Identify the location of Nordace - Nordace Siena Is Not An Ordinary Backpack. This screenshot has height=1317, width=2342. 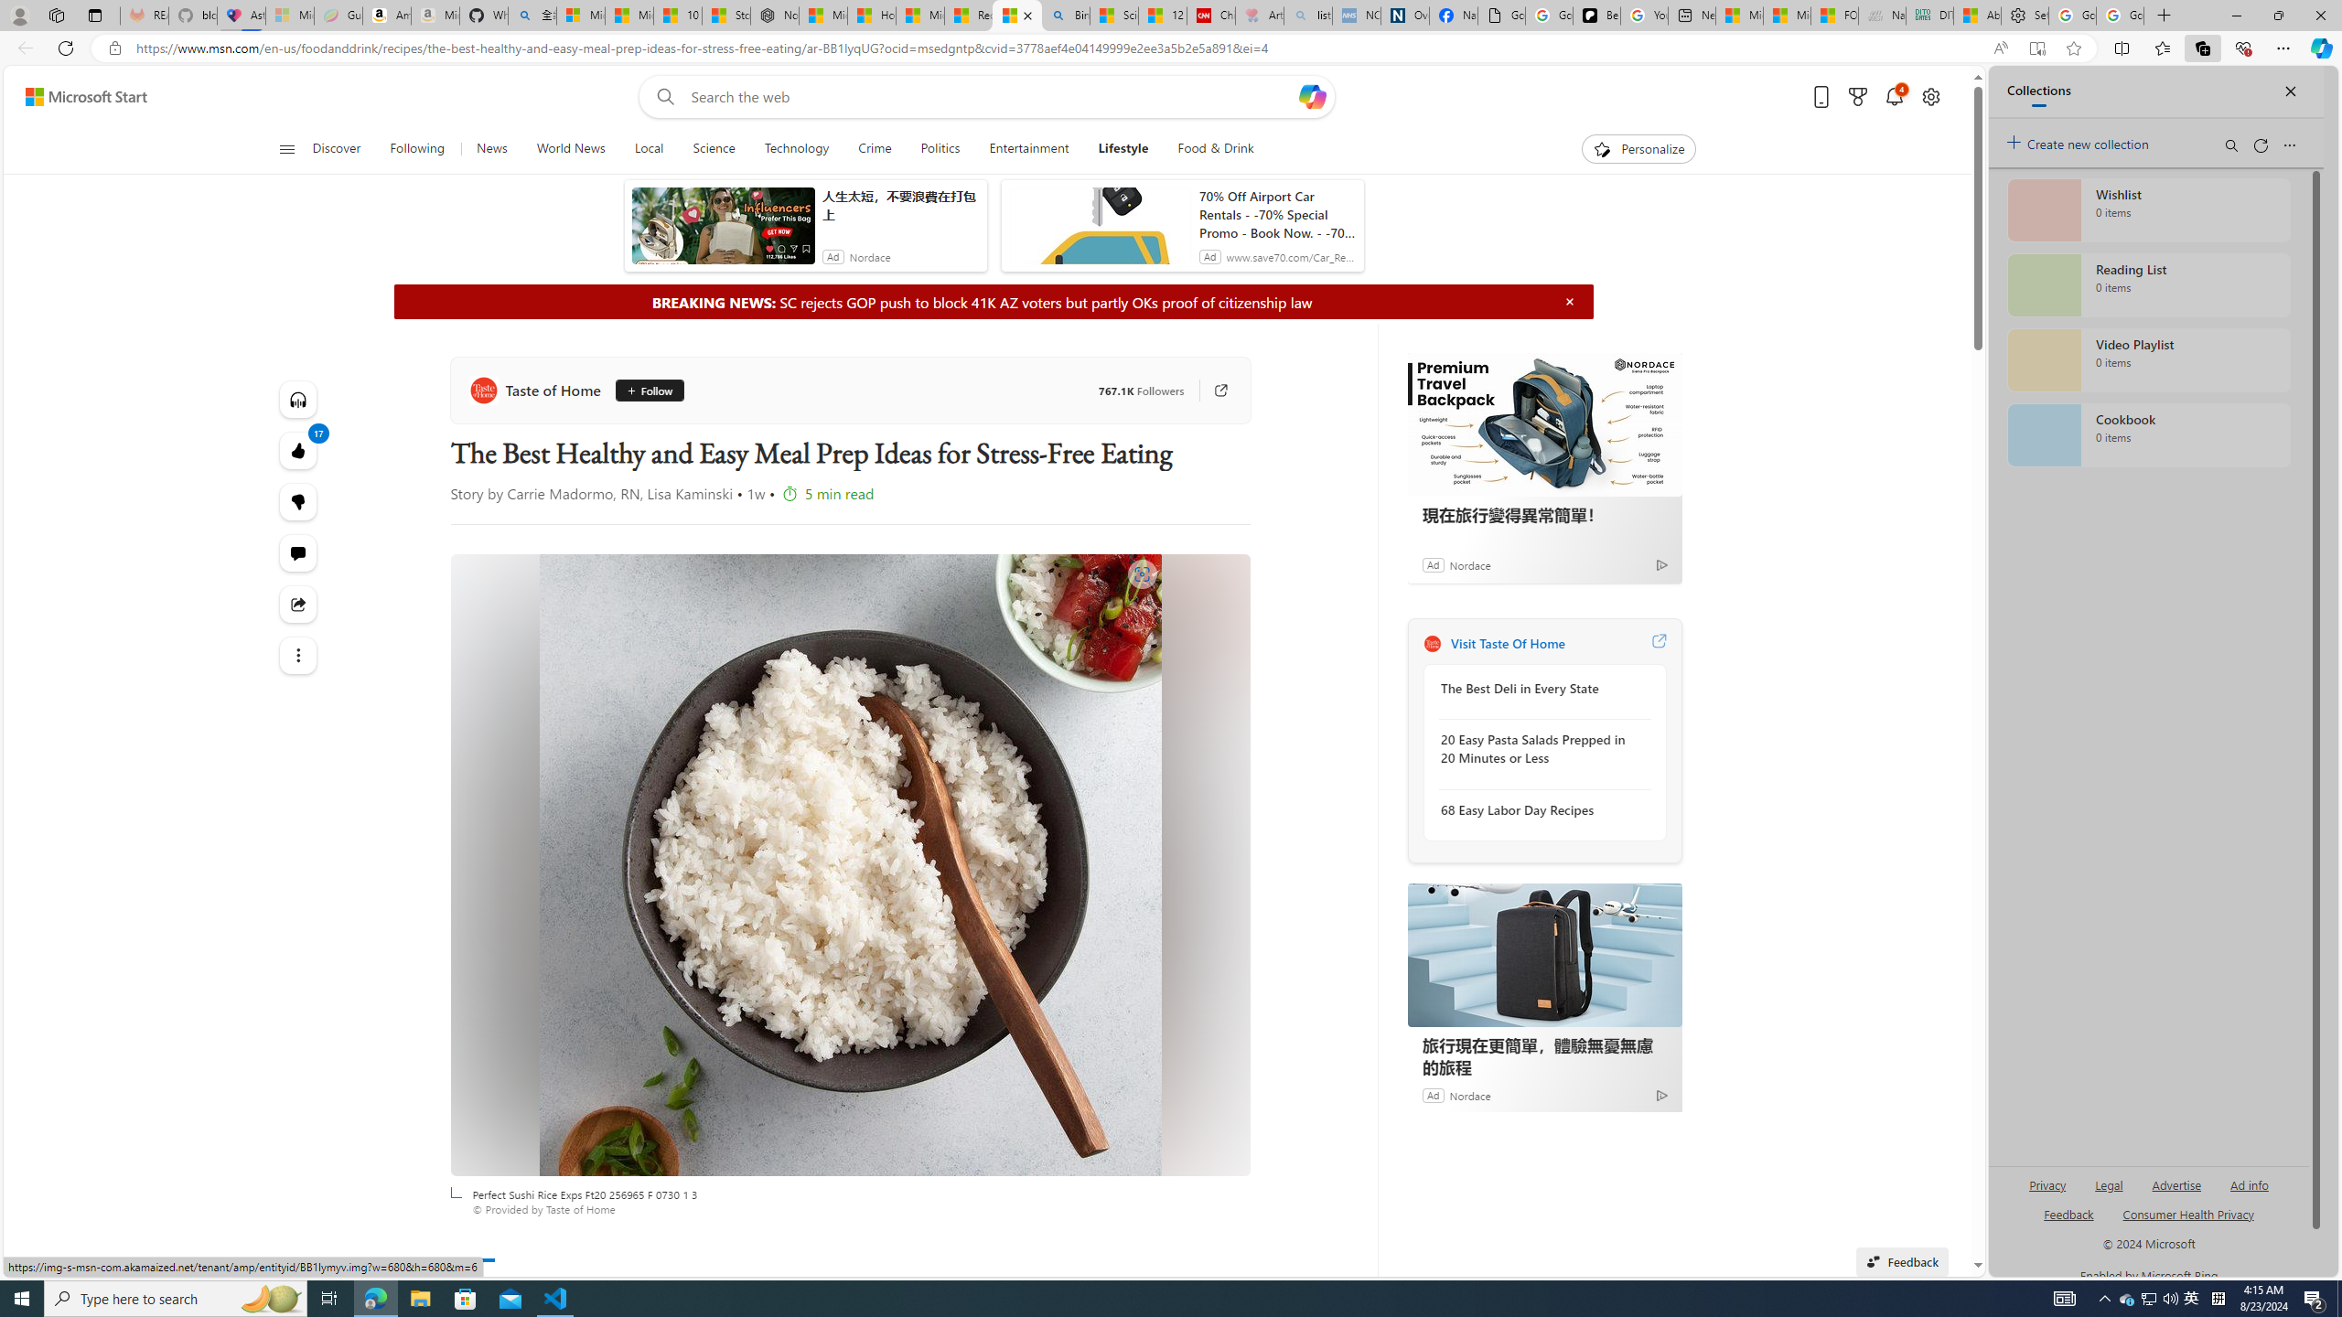
(775, 16).